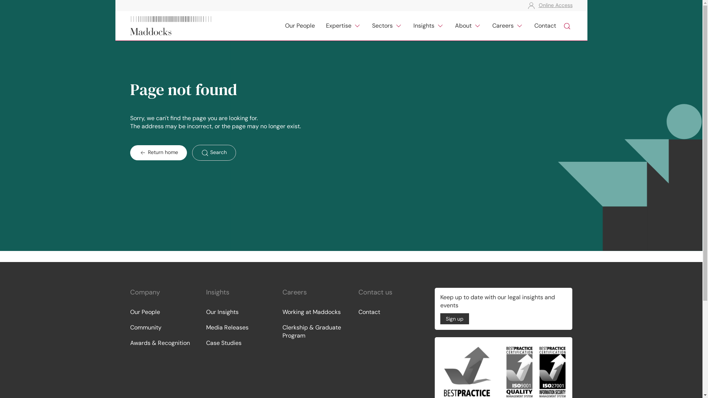 The image size is (708, 398). What do you see at coordinates (545, 26) in the screenshot?
I see `Contact` at bounding box center [545, 26].